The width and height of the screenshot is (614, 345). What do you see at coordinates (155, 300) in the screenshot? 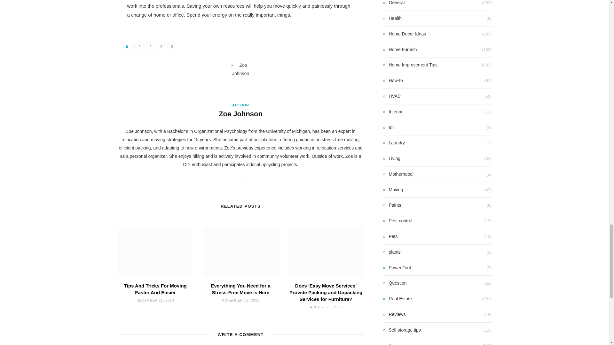
I see `DECEMBER 21, 2023` at bounding box center [155, 300].